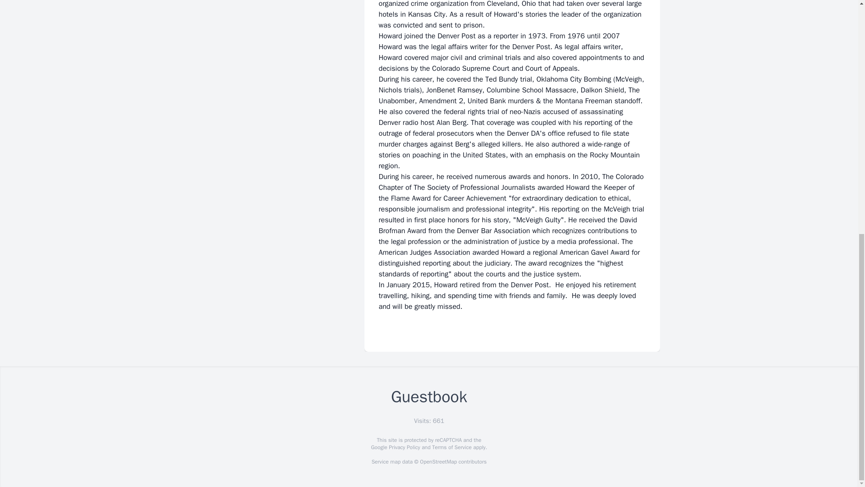  What do you see at coordinates (404, 447) in the screenshot?
I see `Privacy Policy` at bounding box center [404, 447].